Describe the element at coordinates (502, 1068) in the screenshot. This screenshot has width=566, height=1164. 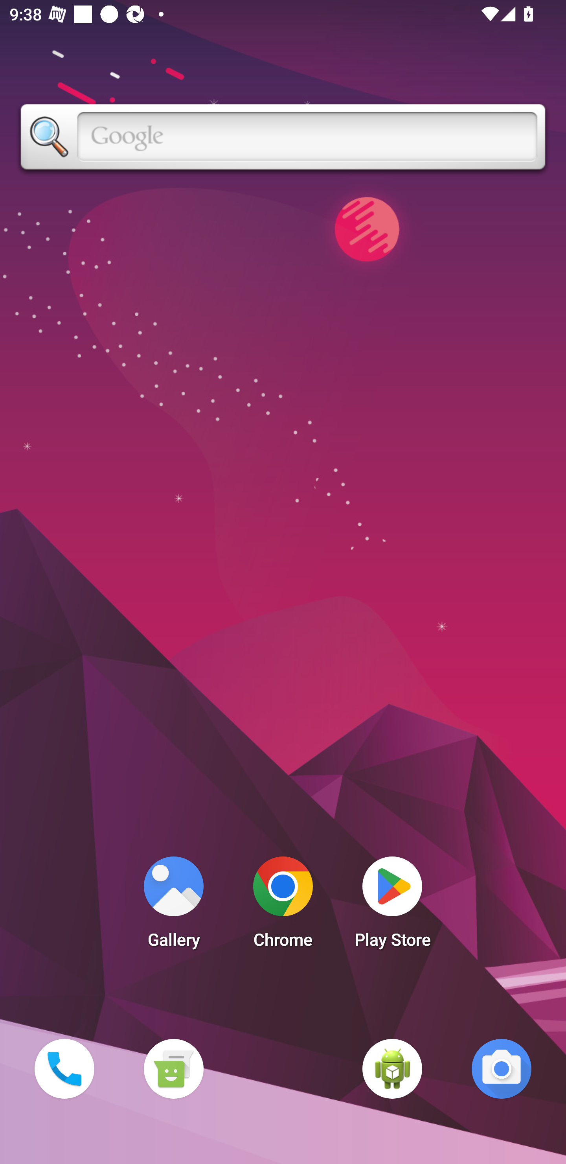
I see `Camera` at that location.